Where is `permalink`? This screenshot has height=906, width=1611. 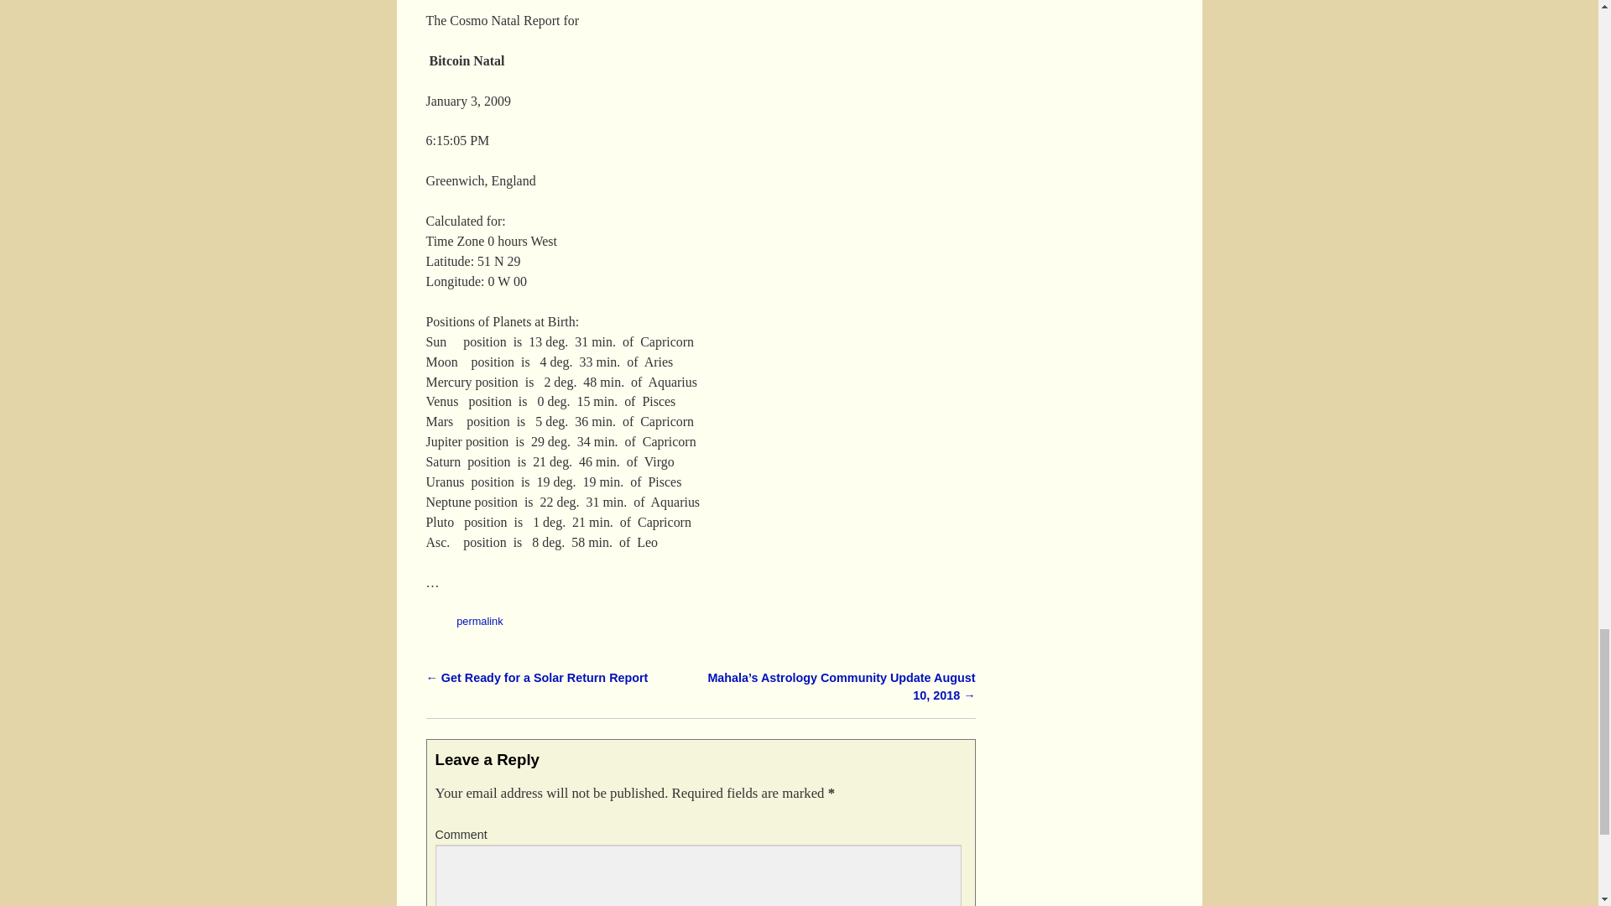 permalink is located at coordinates (479, 621).